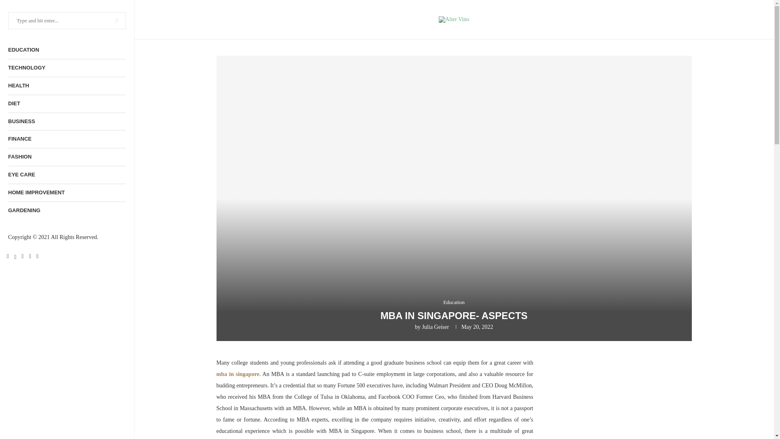 The height and width of the screenshot is (439, 780). I want to click on mba in singapore, so click(237, 374).